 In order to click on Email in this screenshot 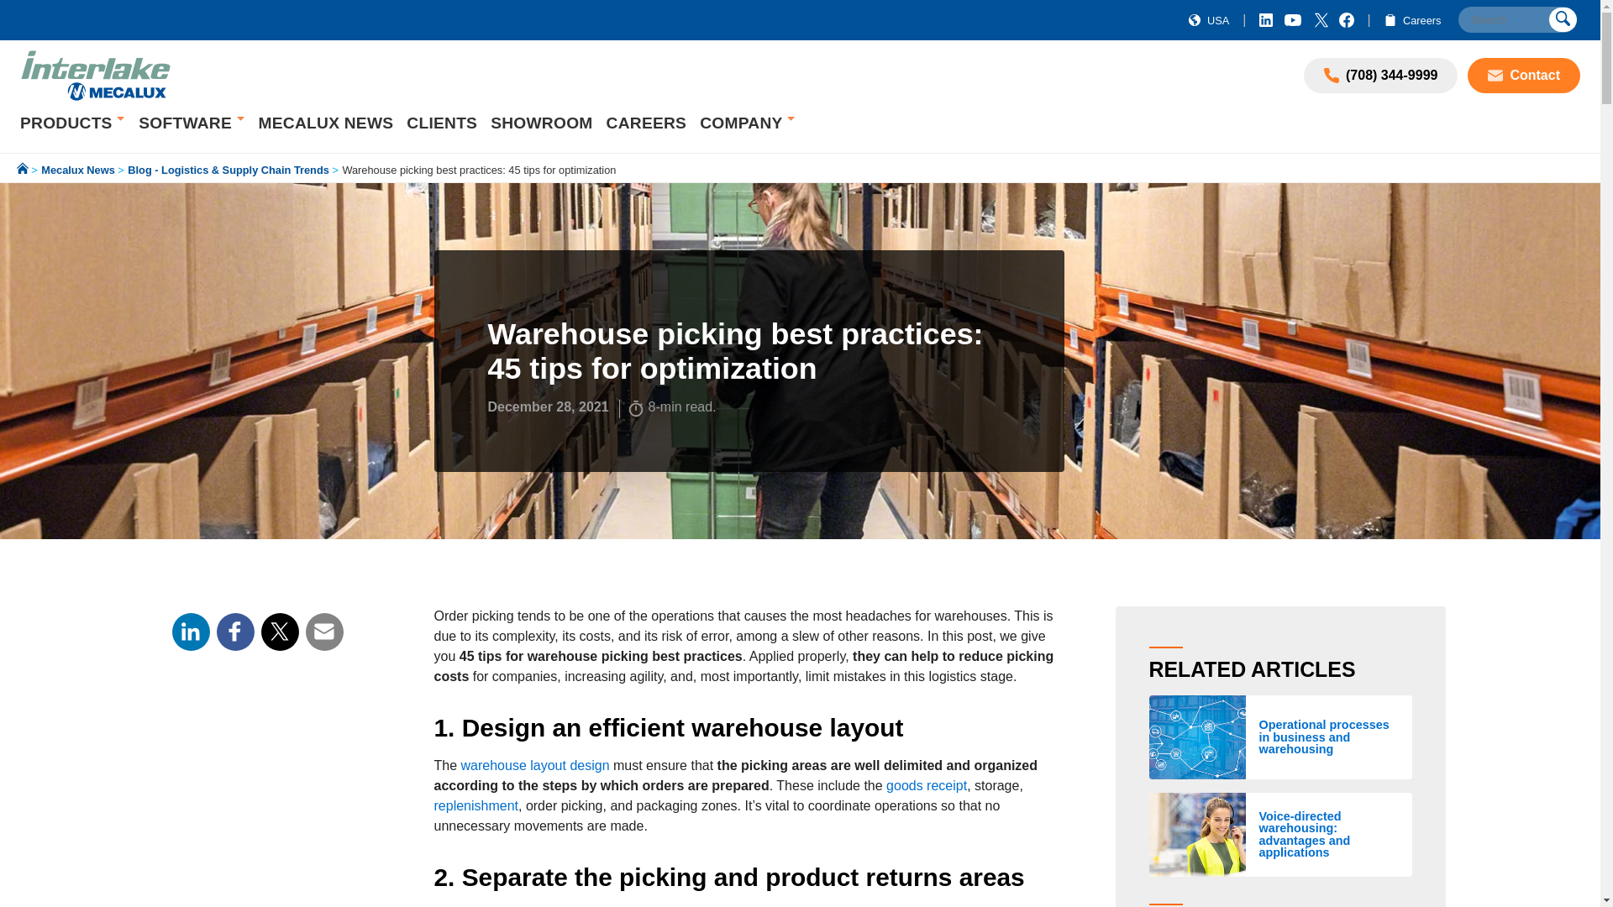, I will do `click(324, 632)`.